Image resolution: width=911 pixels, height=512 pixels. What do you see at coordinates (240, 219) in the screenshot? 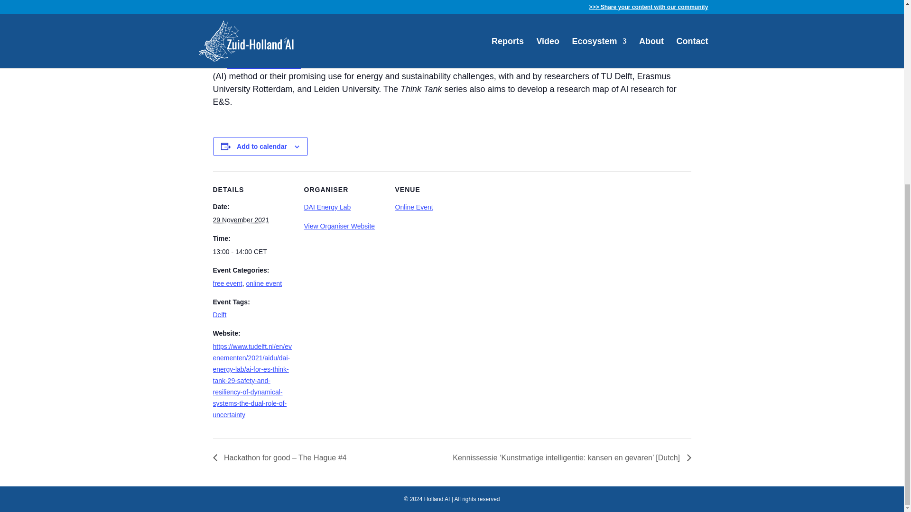
I see `2021-11-29` at bounding box center [240, 219].